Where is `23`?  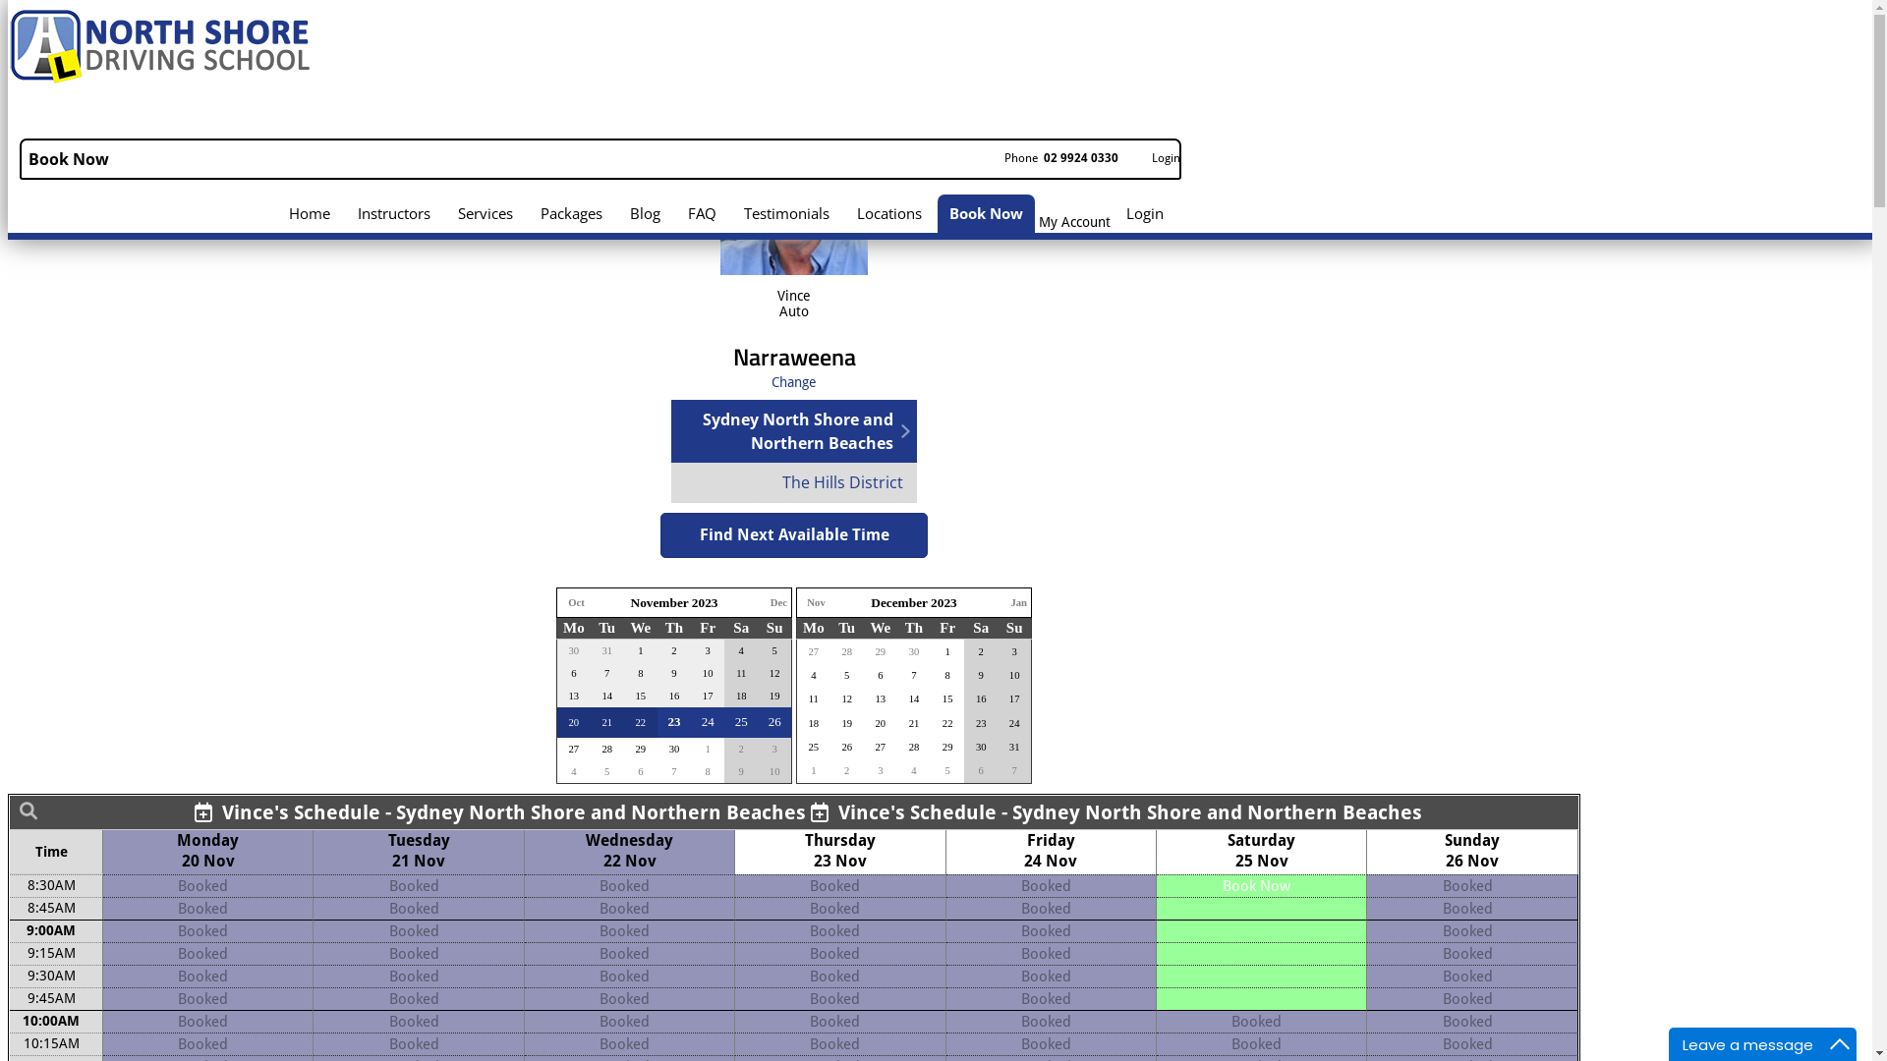
23 is located at coordinates (981, 723).